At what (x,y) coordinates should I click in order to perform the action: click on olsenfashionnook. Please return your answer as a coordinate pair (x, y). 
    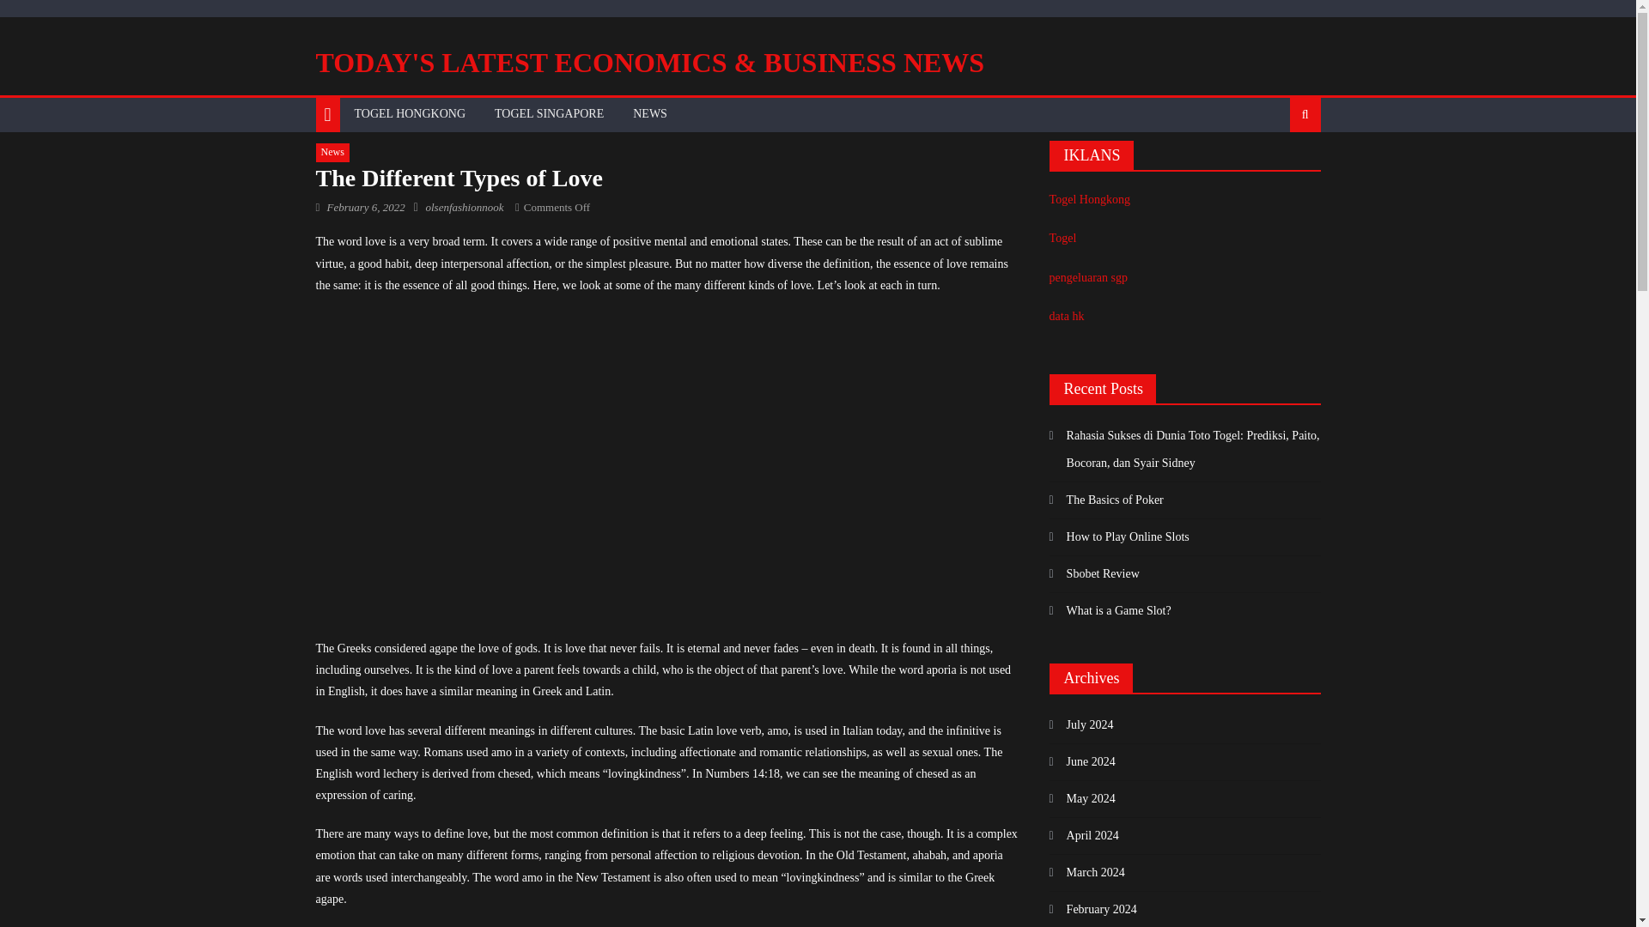
    Looking at the image, I should click on (464, 208).